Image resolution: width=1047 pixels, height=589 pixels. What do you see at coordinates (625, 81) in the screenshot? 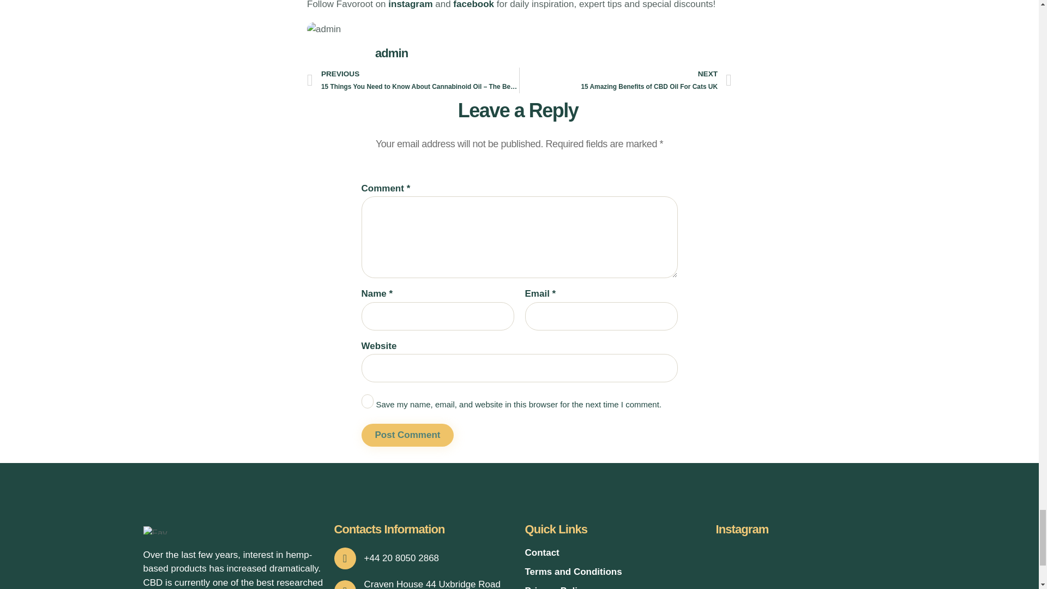
I see `Post Comment` at bounding box center [625, 81].